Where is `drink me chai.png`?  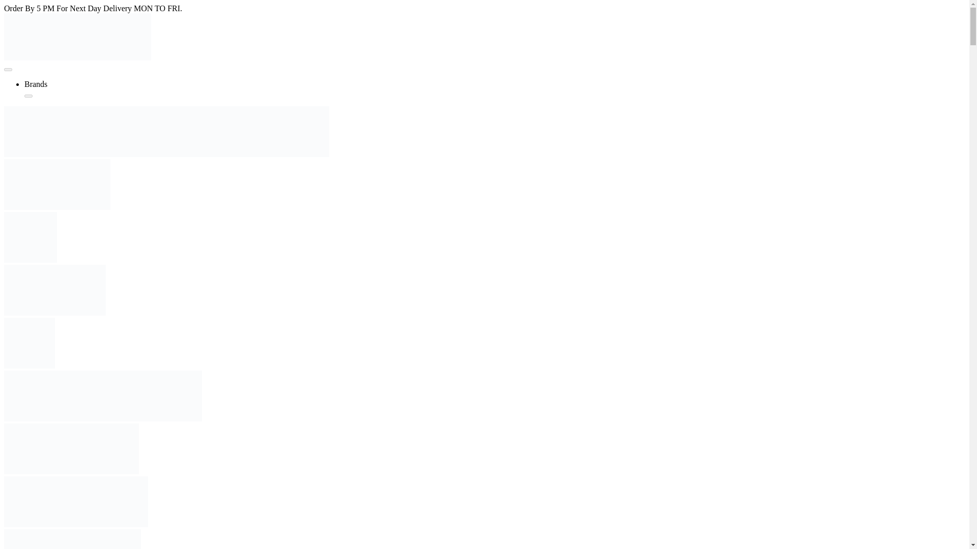 drink me chai.png is located at coordinates (29, 343).